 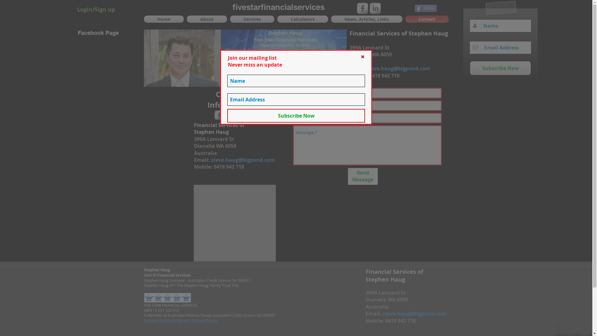 What do you see at coordinates (368, 217) in the screenshot?
I see `Wix Get Subscribers` at bounding box center [368, 217].